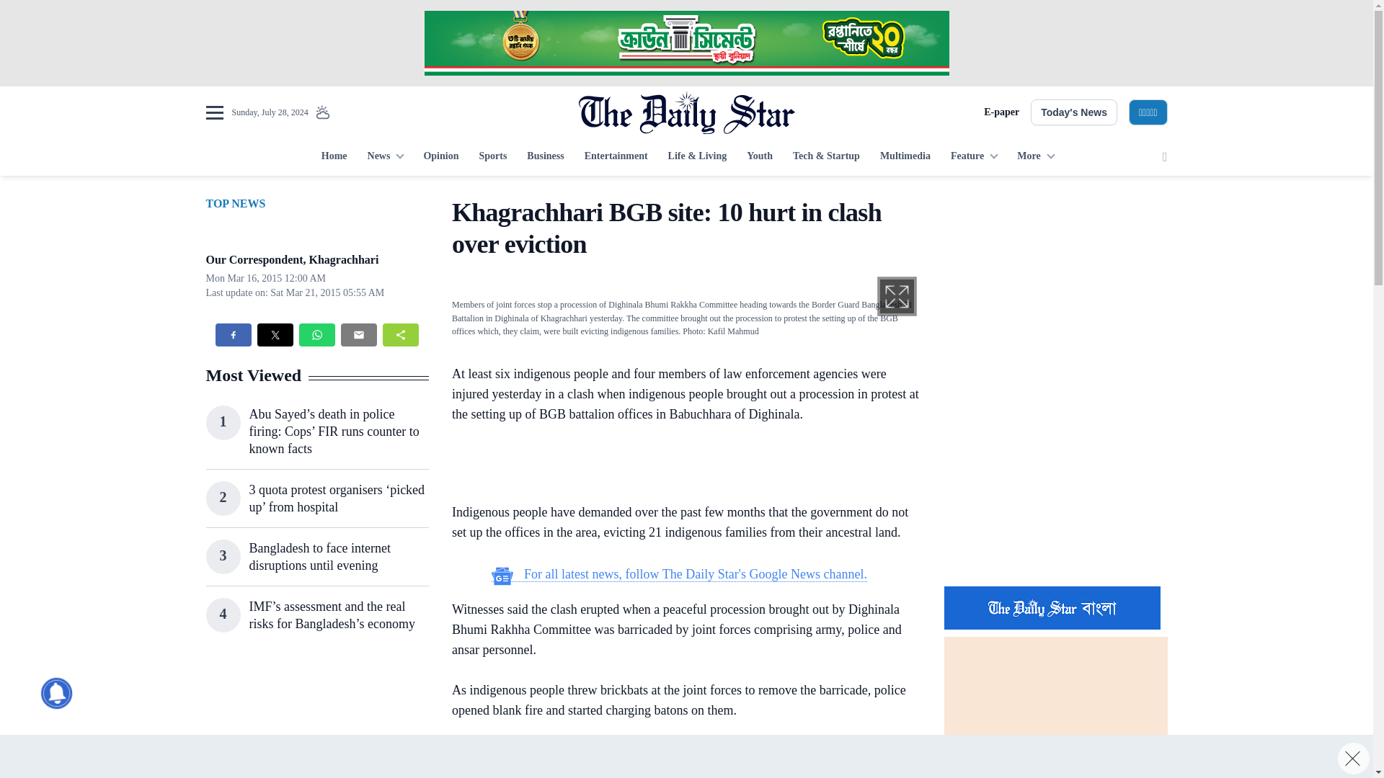 The image size is (1384, 778). I want to click on Entertainment, so click(616, 157).